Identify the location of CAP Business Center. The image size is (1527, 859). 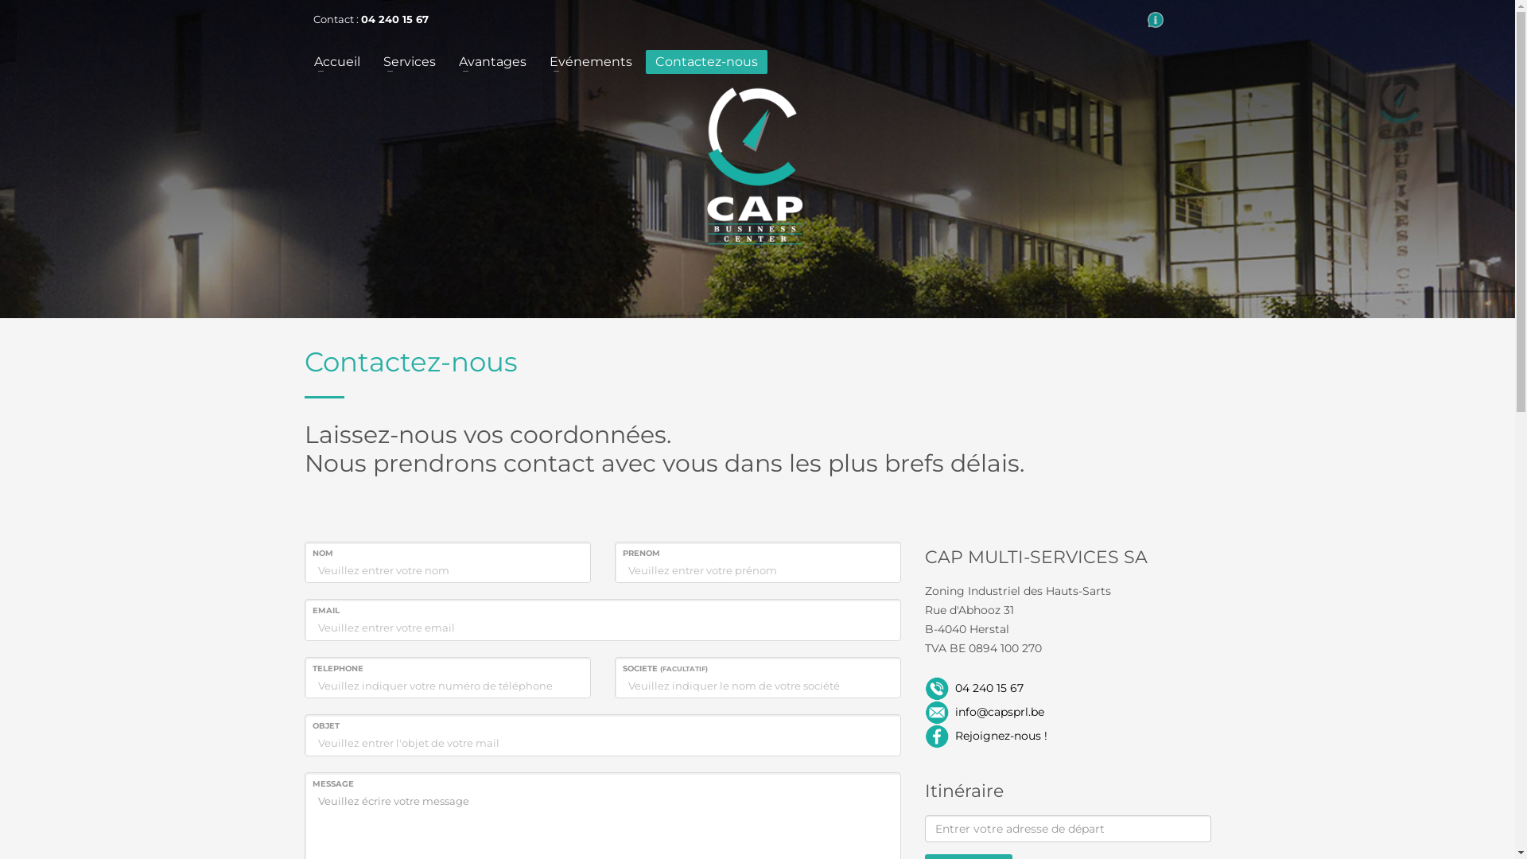
(756, 166).